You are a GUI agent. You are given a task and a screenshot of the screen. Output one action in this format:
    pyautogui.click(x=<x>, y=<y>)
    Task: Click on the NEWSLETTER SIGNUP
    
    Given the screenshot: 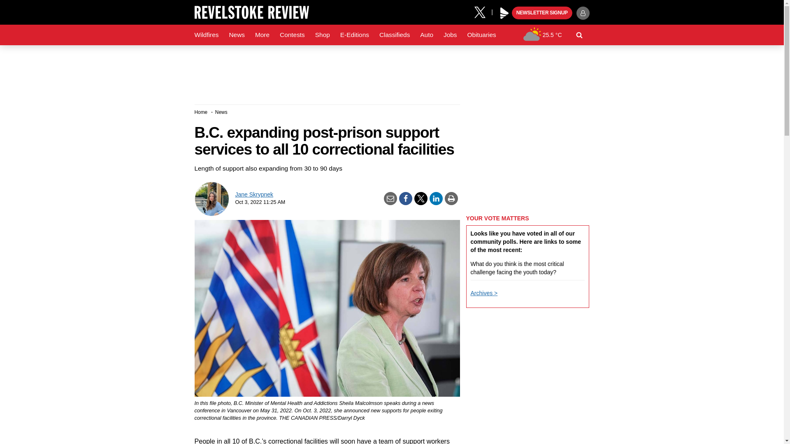 What is the action you would take?
    pyautogui.click(x=542, y=13)
    